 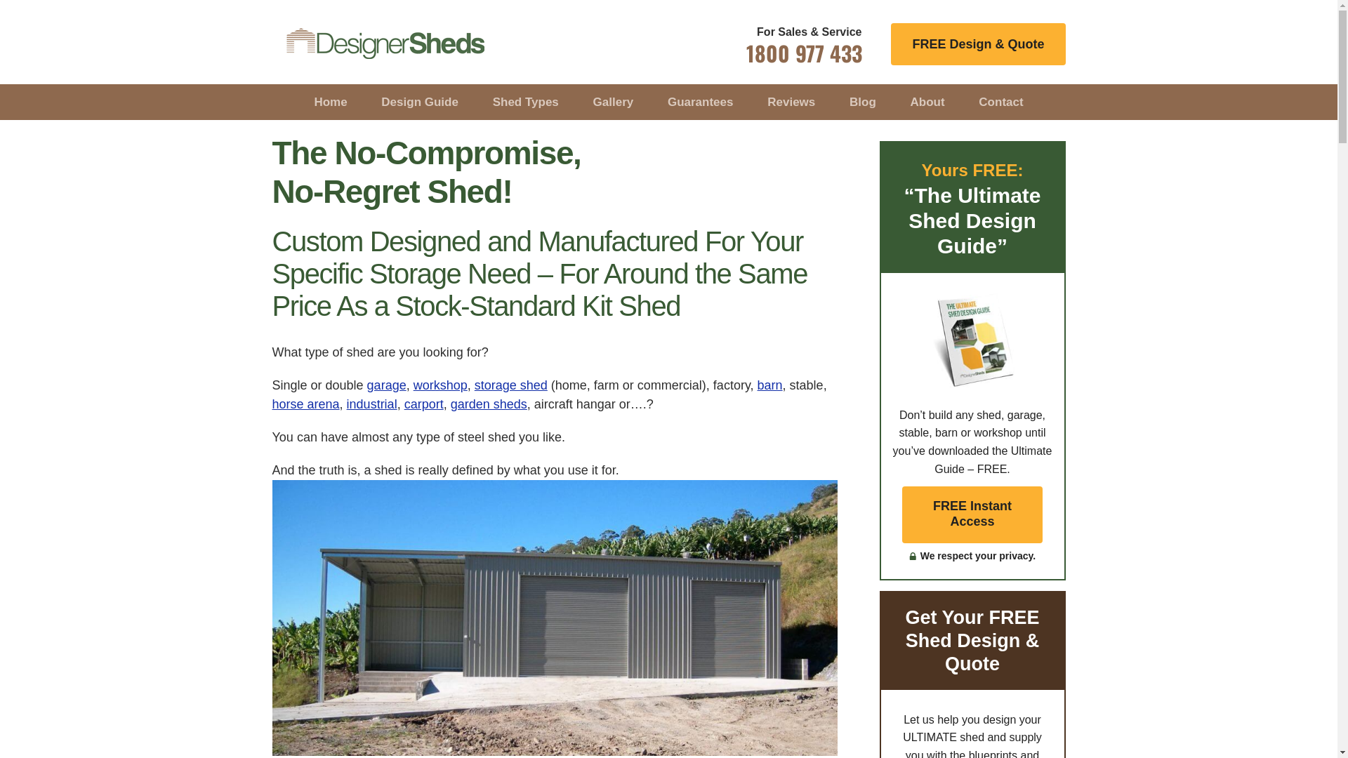 What do you see at coordinates (306, 404) in the screenshot?
I see `horse arena` at bounding box center [306, 404].